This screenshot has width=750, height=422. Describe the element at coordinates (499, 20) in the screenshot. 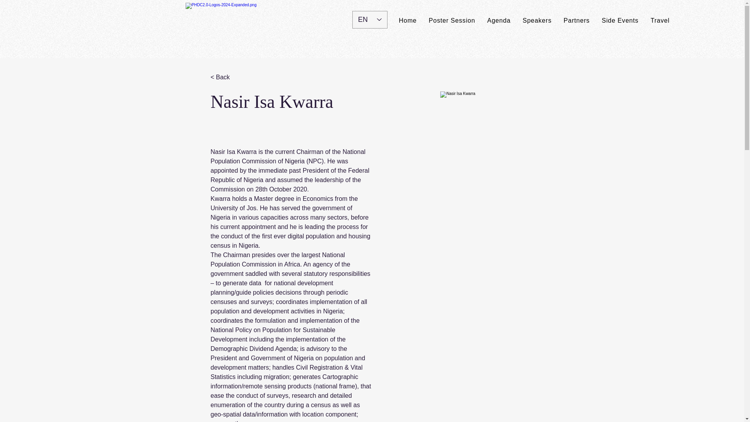

I see `Agenda` at that location.